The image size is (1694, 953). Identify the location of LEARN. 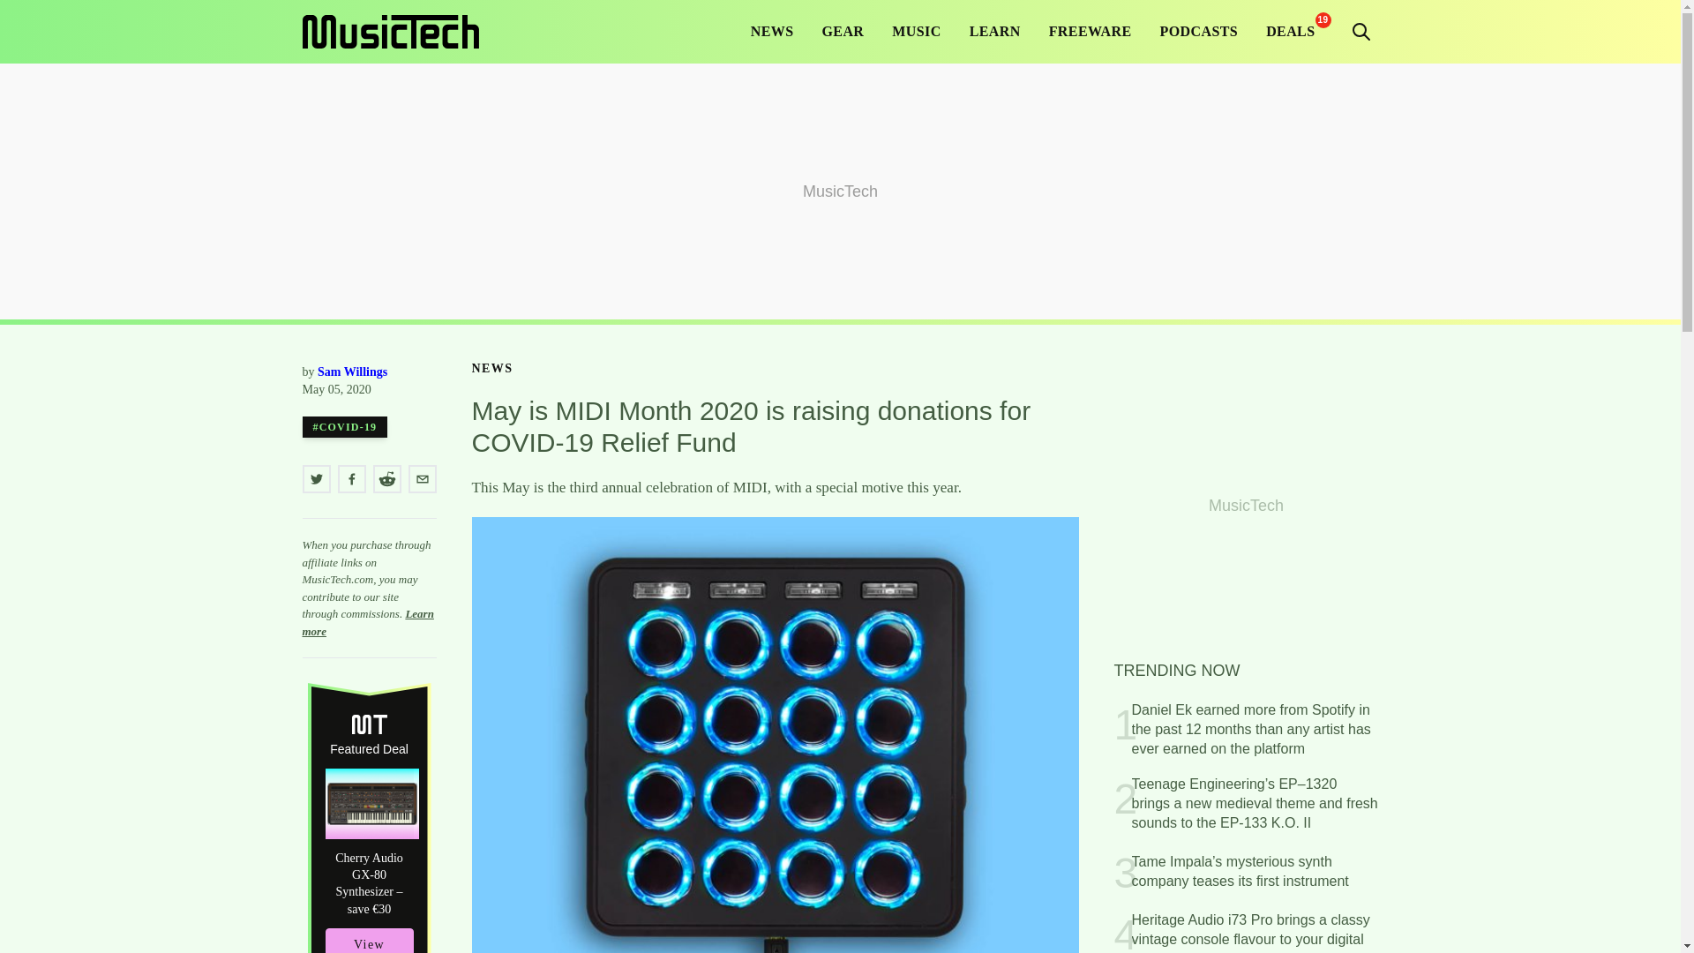
(995, 32).